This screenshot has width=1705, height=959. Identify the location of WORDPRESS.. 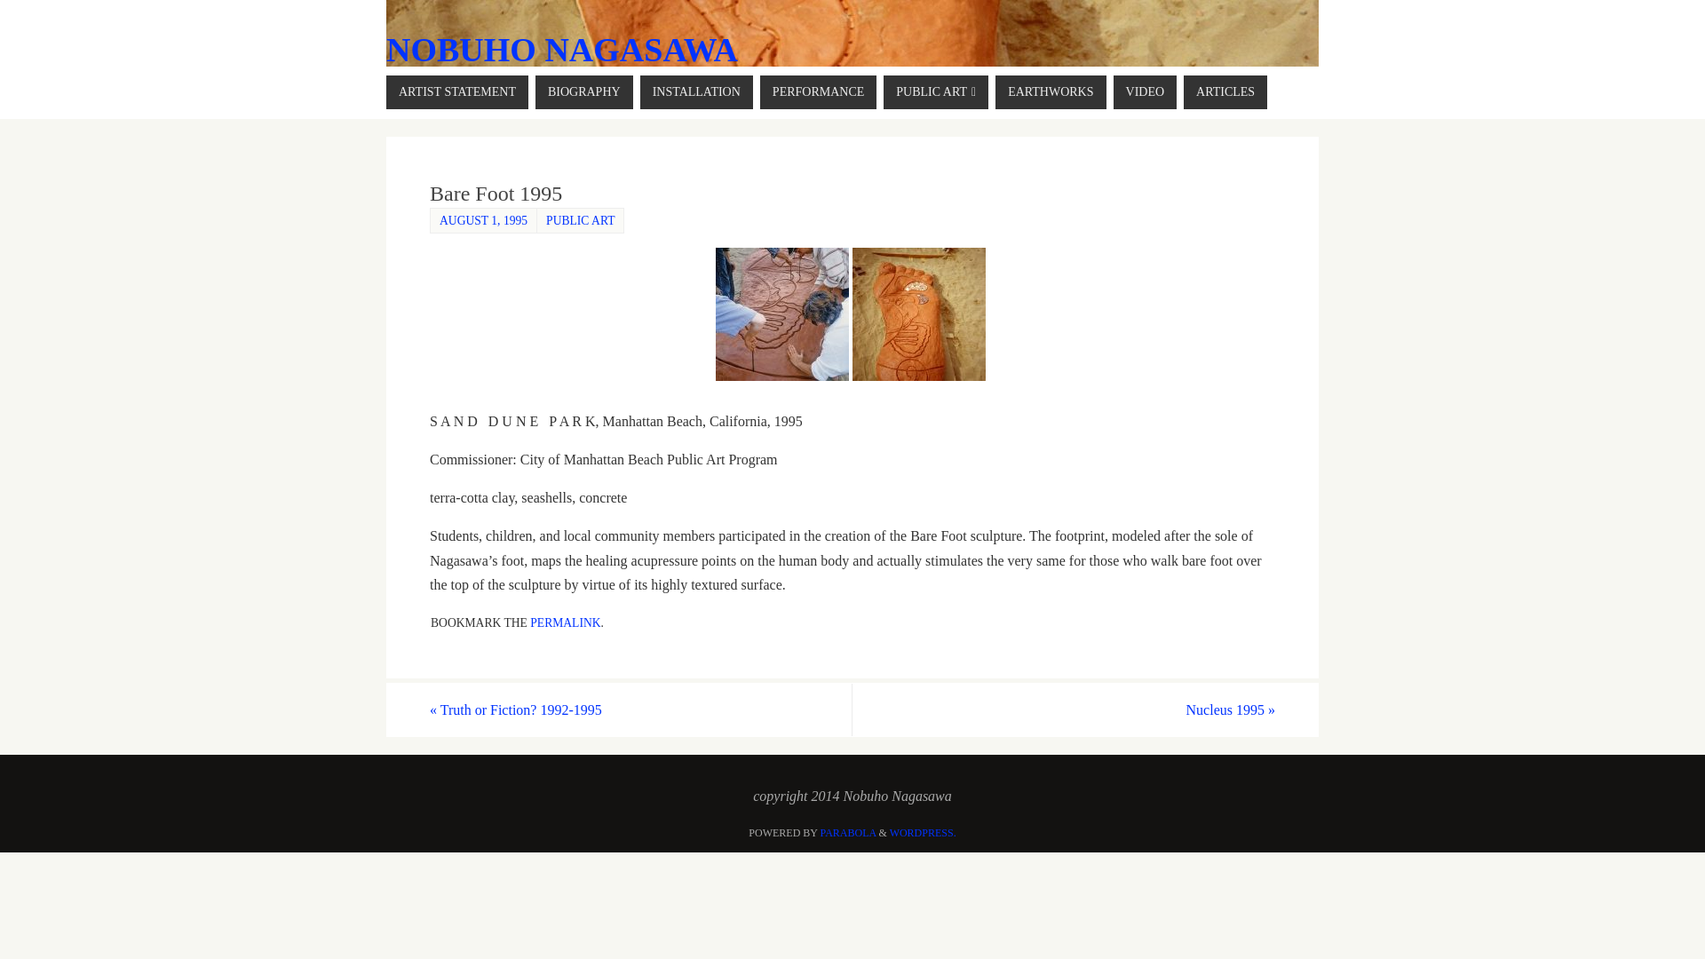
(924, 833).